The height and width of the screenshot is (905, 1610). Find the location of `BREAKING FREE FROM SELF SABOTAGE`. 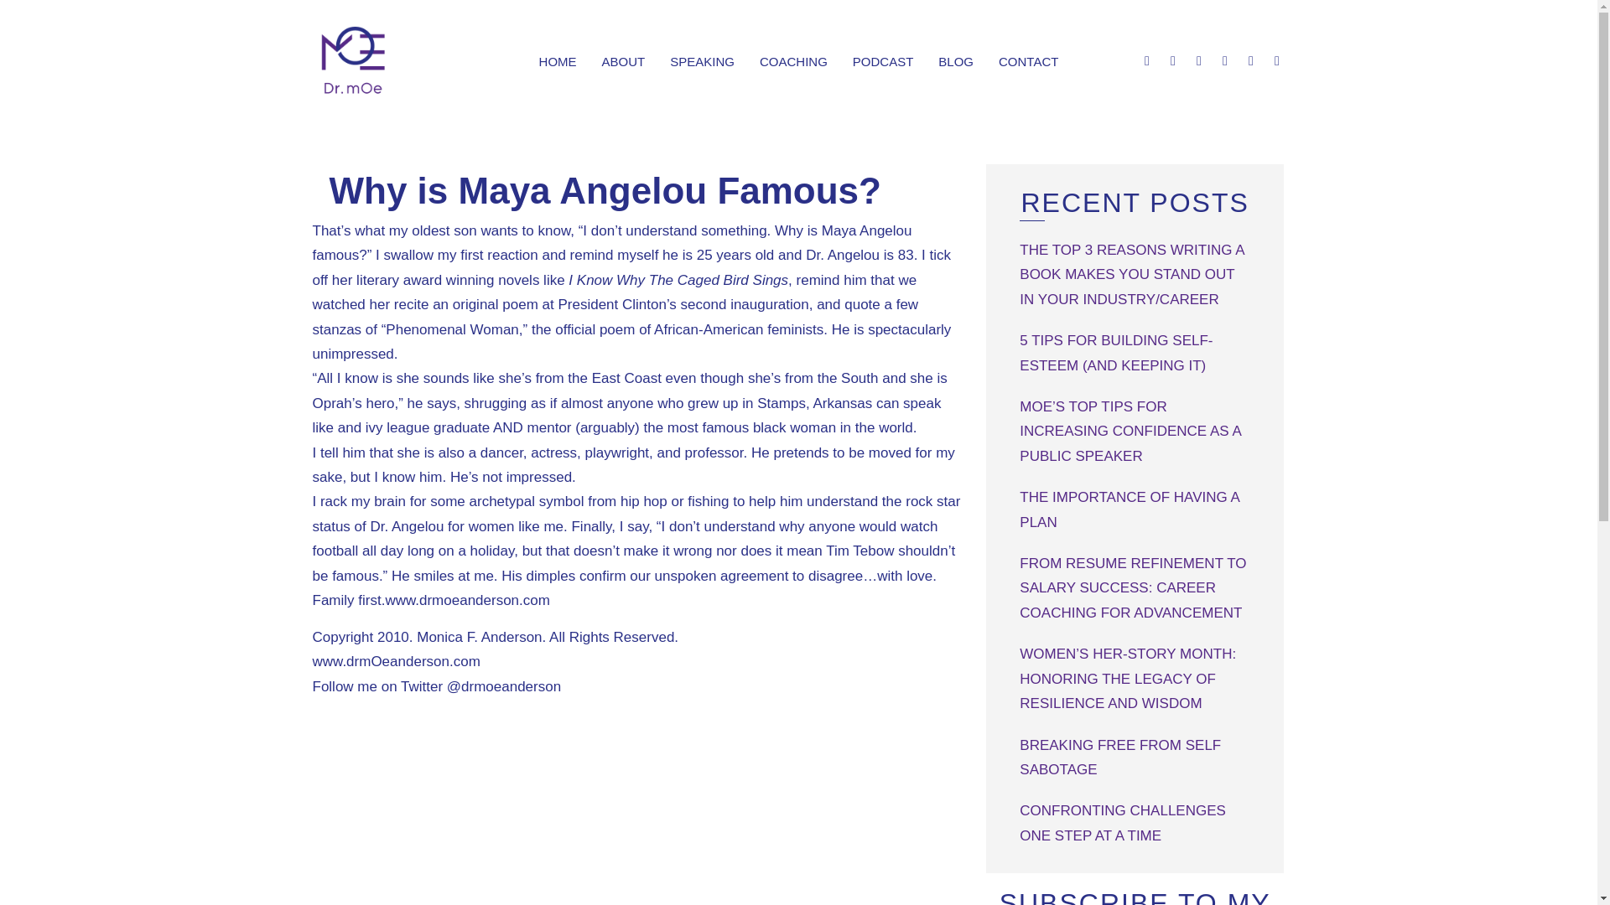

BREAKING FREE FROM SELF SABOTAGE is located at coordinates (1119, 758).